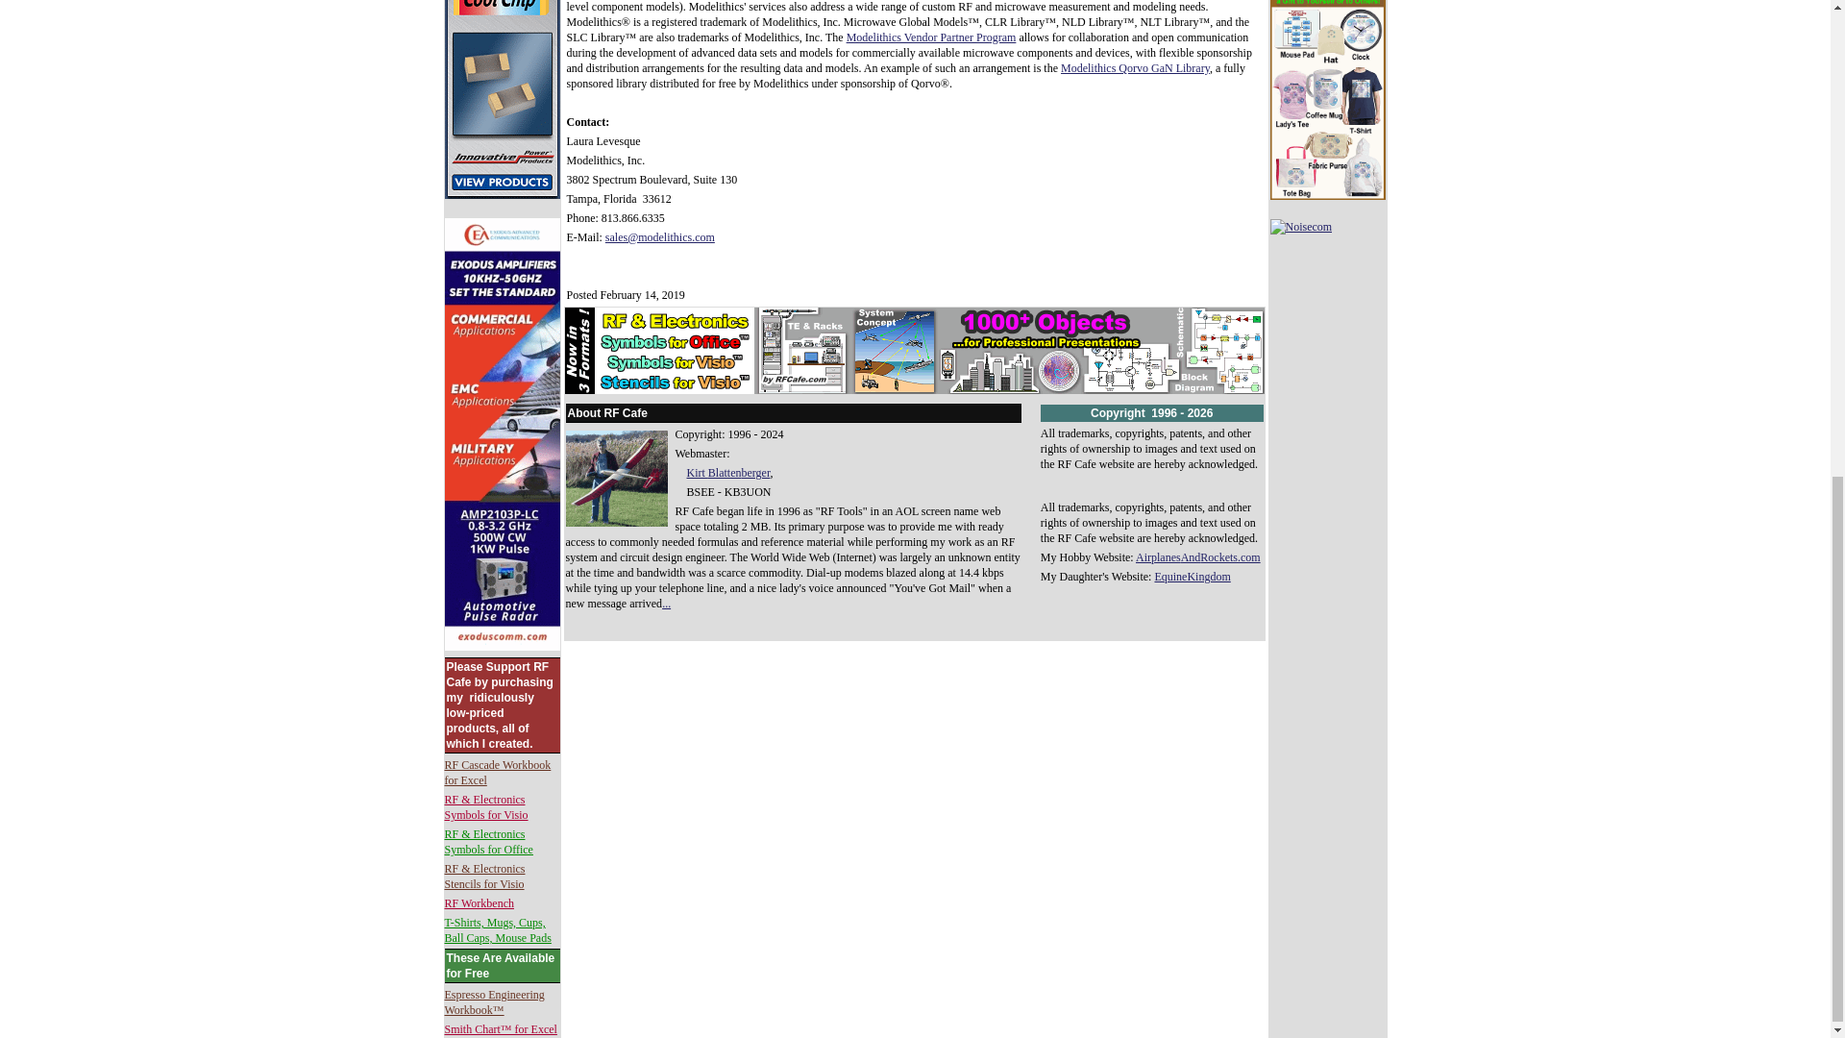 The image size is (1845, 1038). What do you see at coordinates (1136, 67) in the screenshot?
I see `Modelithics Qorvo GaN Library` at bounding box center [1136, 67].